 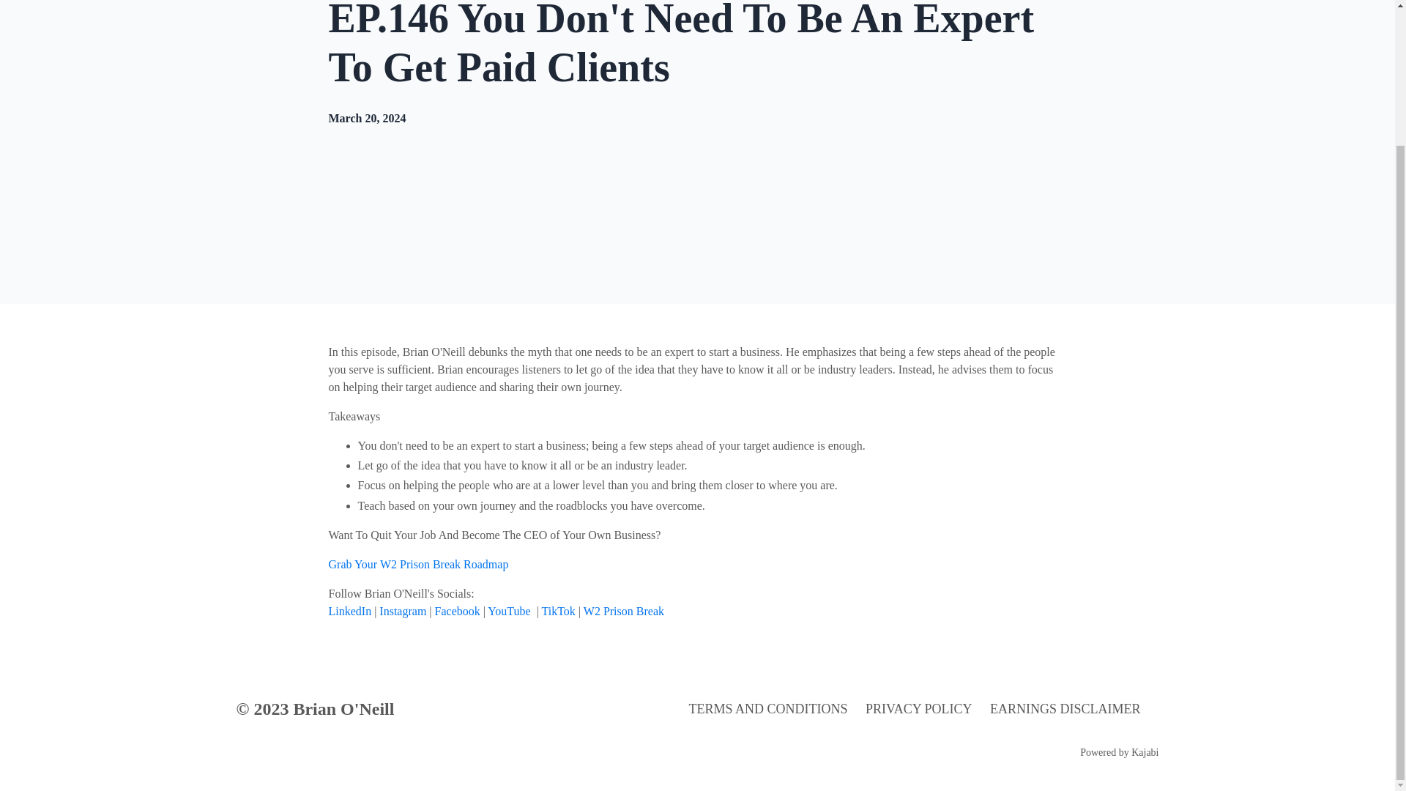 I want to click on PRIVACY POLICY, so click(x=919, y=709).